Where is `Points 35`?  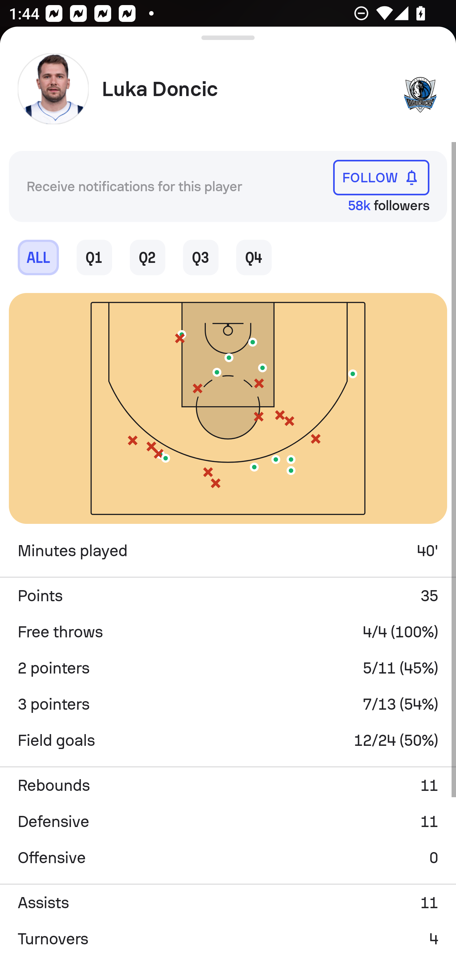
Points 35 is located at coordinates (228, 596).